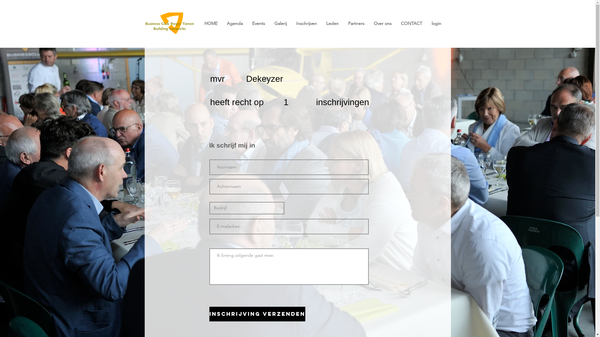 This screenshot has height=337, width=600. What do you see at coordinates (234, 24) in the screenshot?
I see `Agenda` at bounding box center [234, 24].